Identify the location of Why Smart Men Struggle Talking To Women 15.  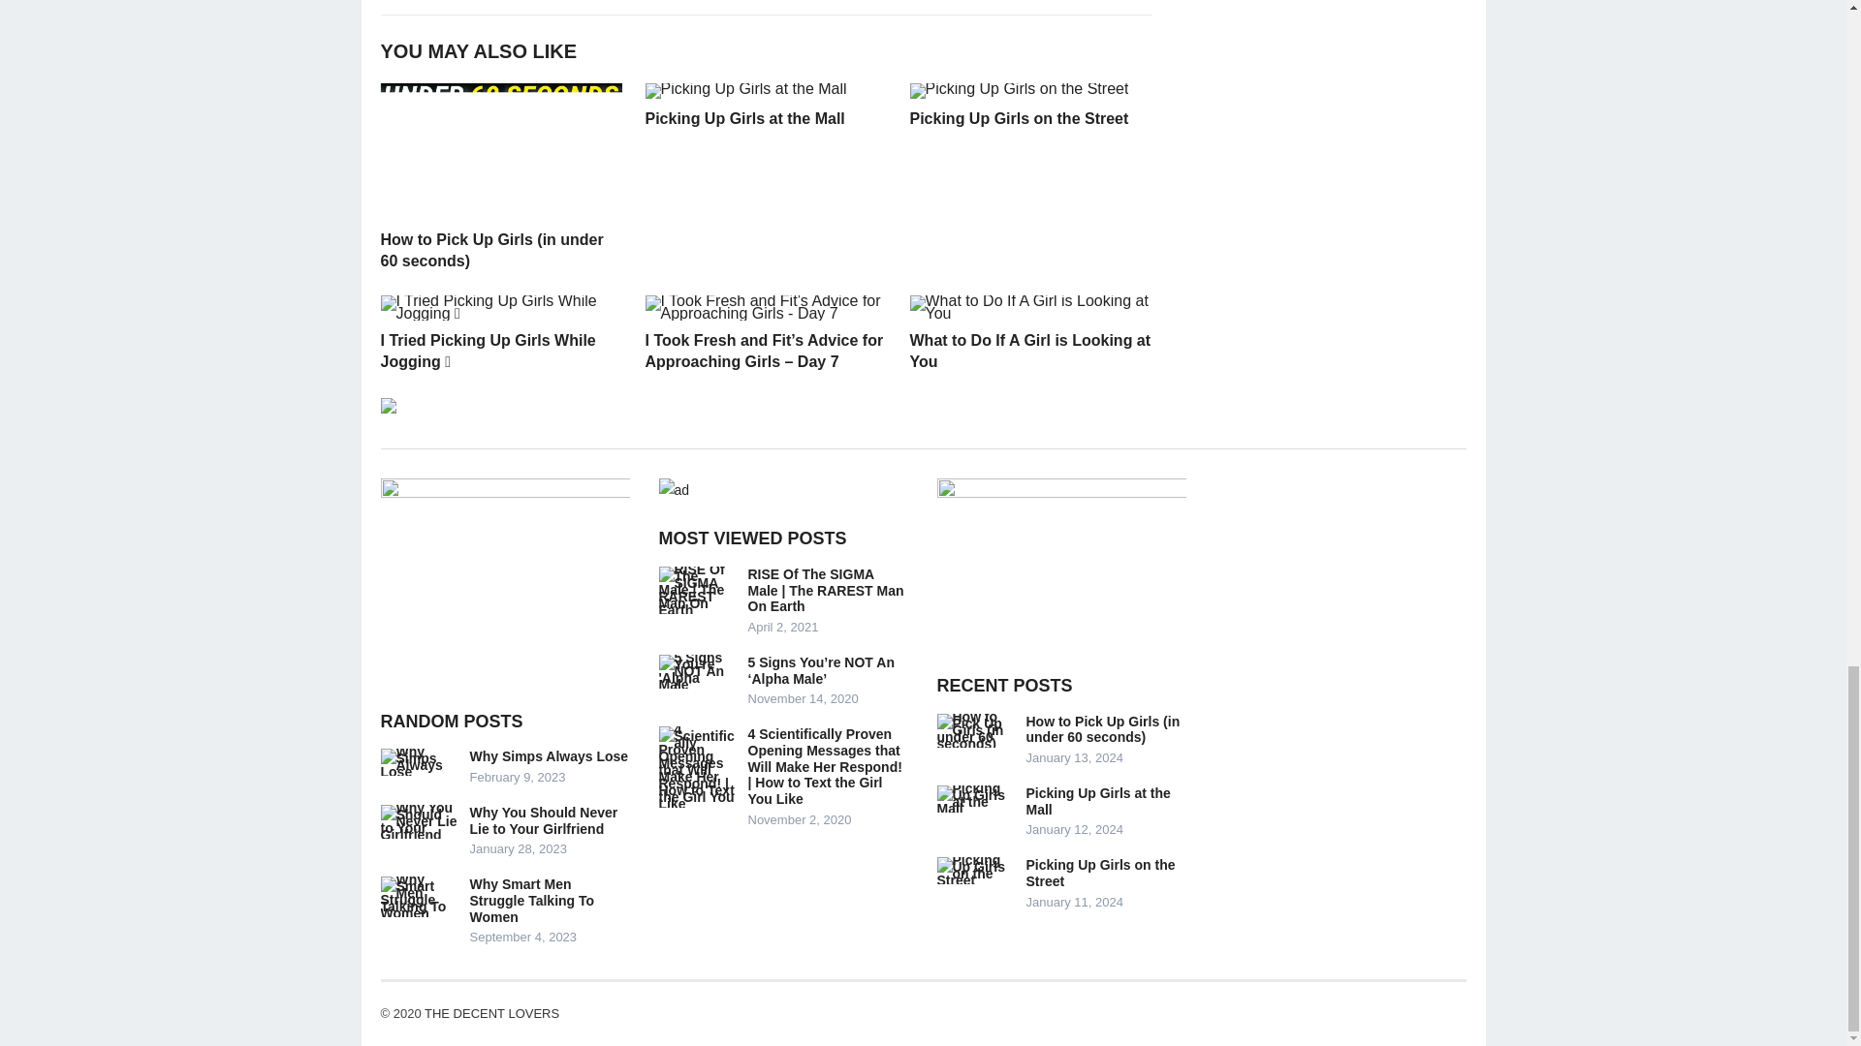
(419, 897).